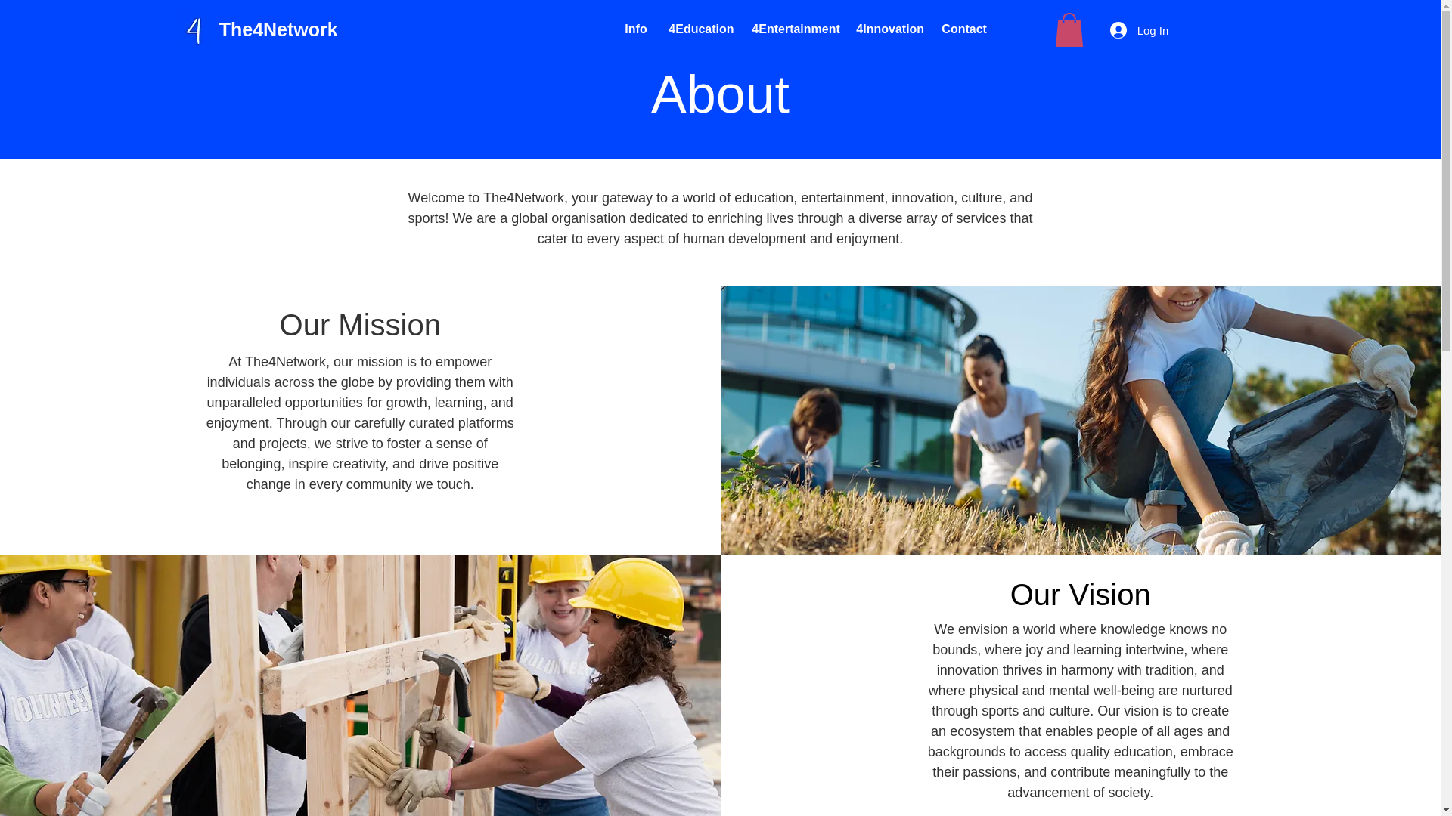 The image size is (1452, 816). I want to click on Log In, so click(1139, 30).